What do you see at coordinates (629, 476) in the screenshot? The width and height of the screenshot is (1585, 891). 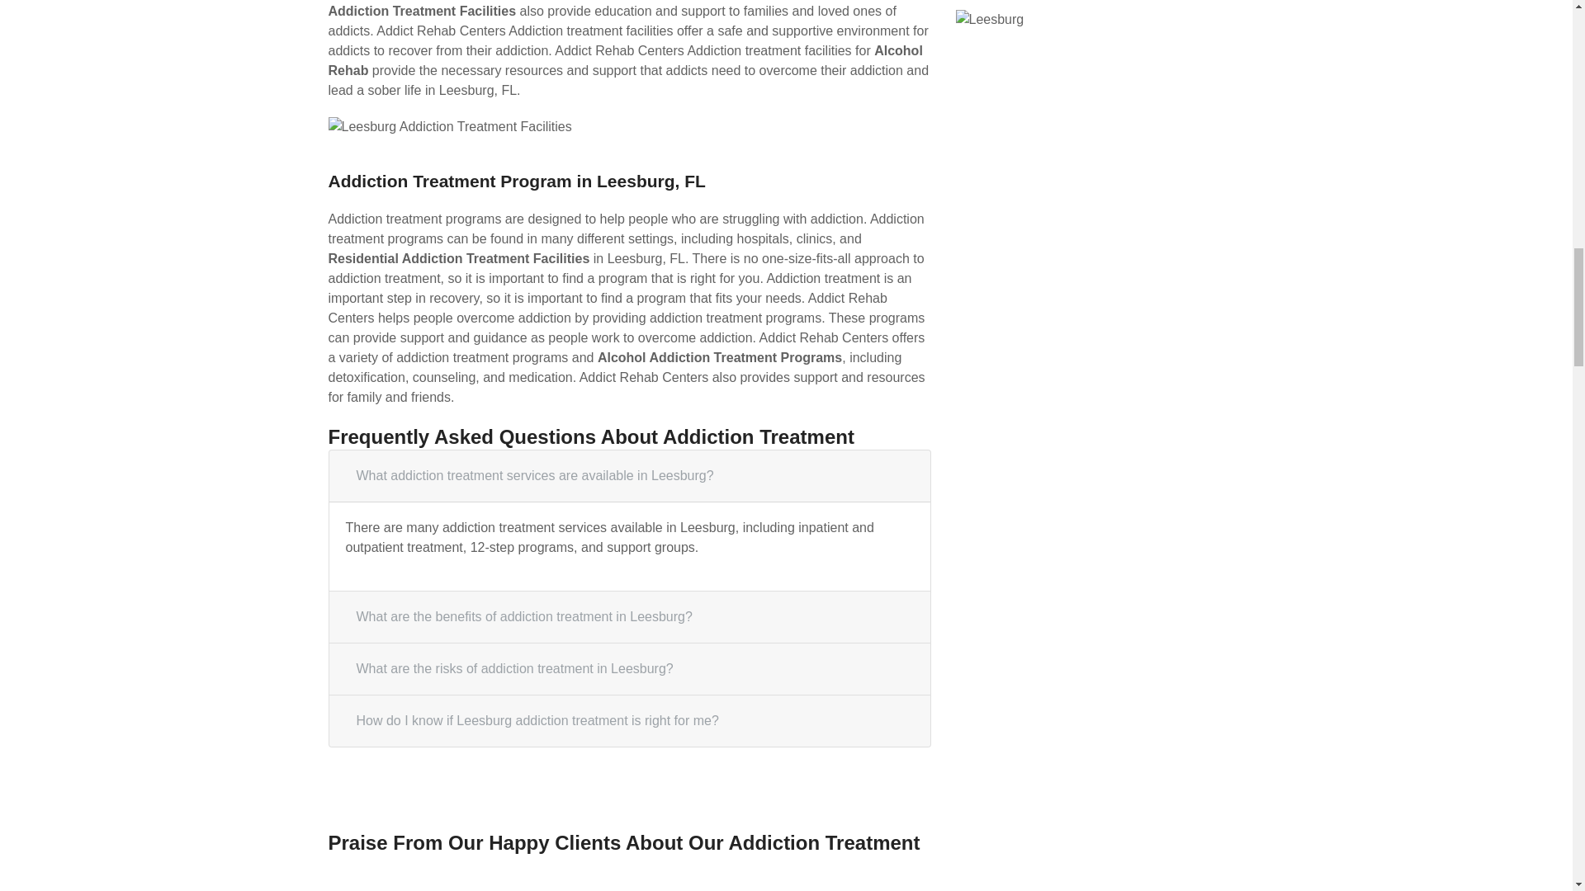 I see `What addiction treatment services are available in Leesburg?` at bounding box center [629, 476].